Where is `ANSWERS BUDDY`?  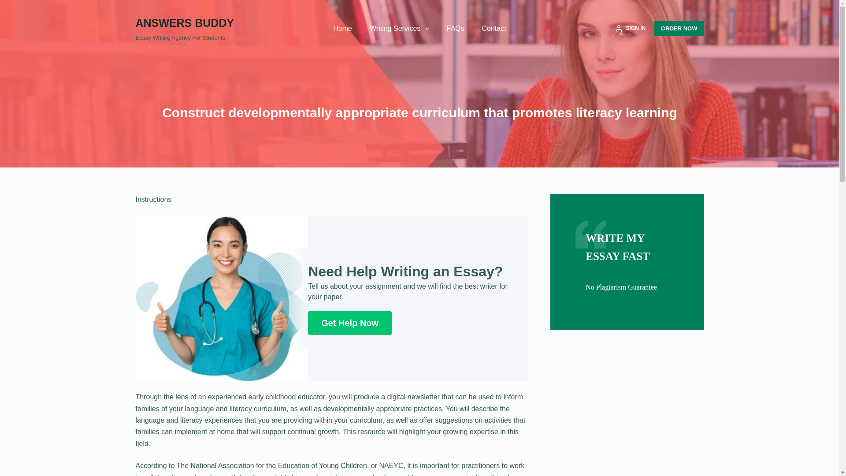 ANSWERS BUDDY is located at coordinates (185, 22).